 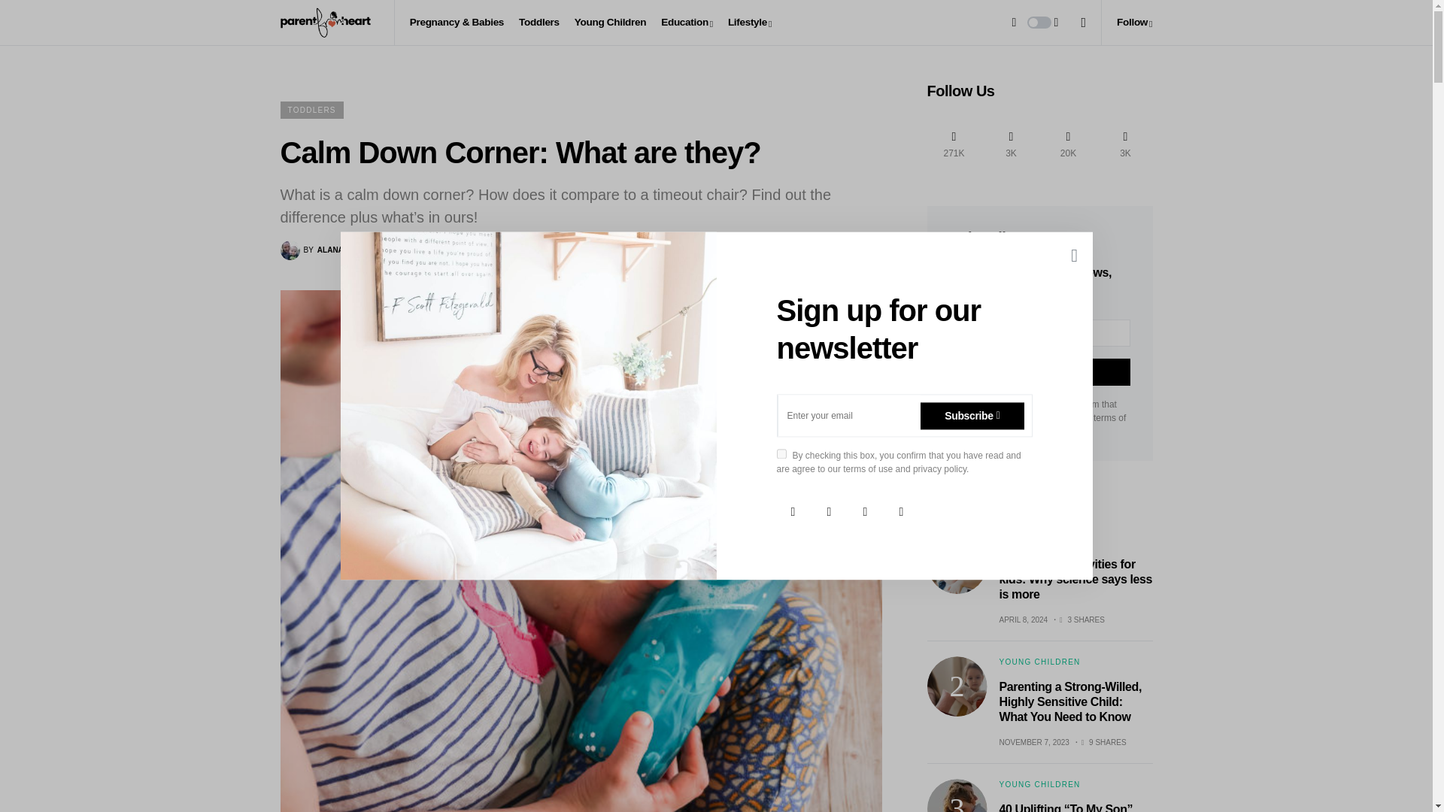 What do you see at coordinates (322, 250) in the screenshot?
I see `View all posts by Alana Pace` at bounding box center [322, 250].